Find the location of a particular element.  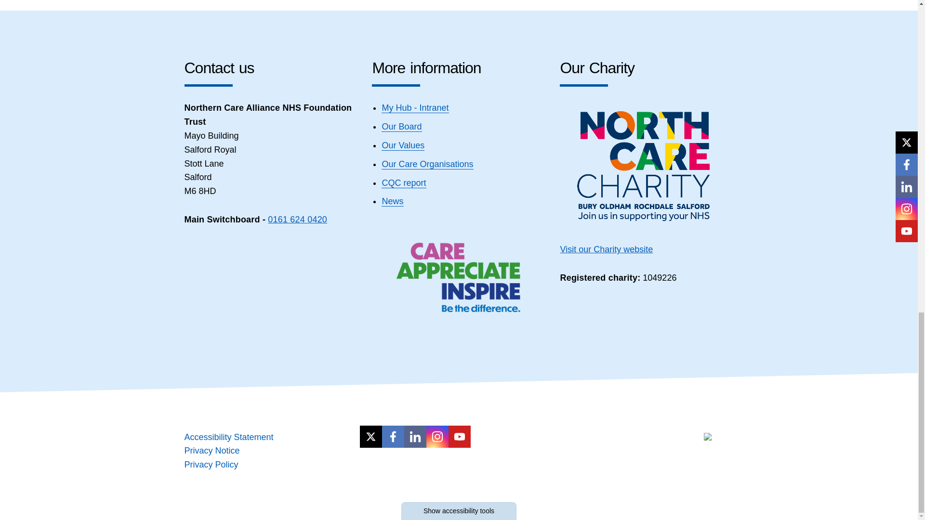

X is located at coordinates (370, 436).